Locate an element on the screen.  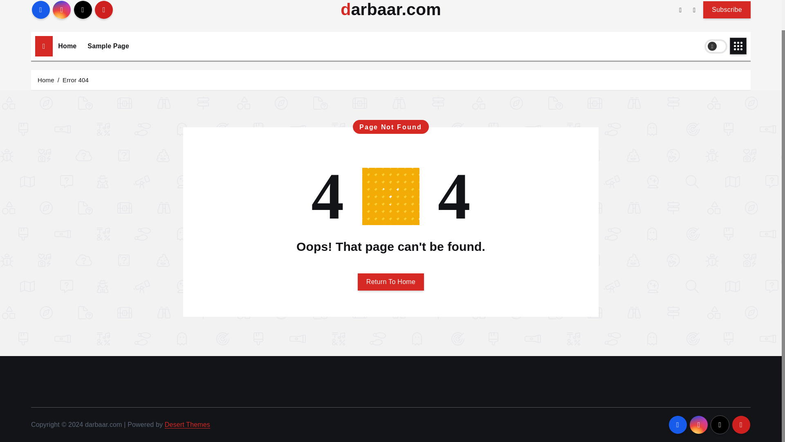
Subscribe is located at coordinates (727, 9).